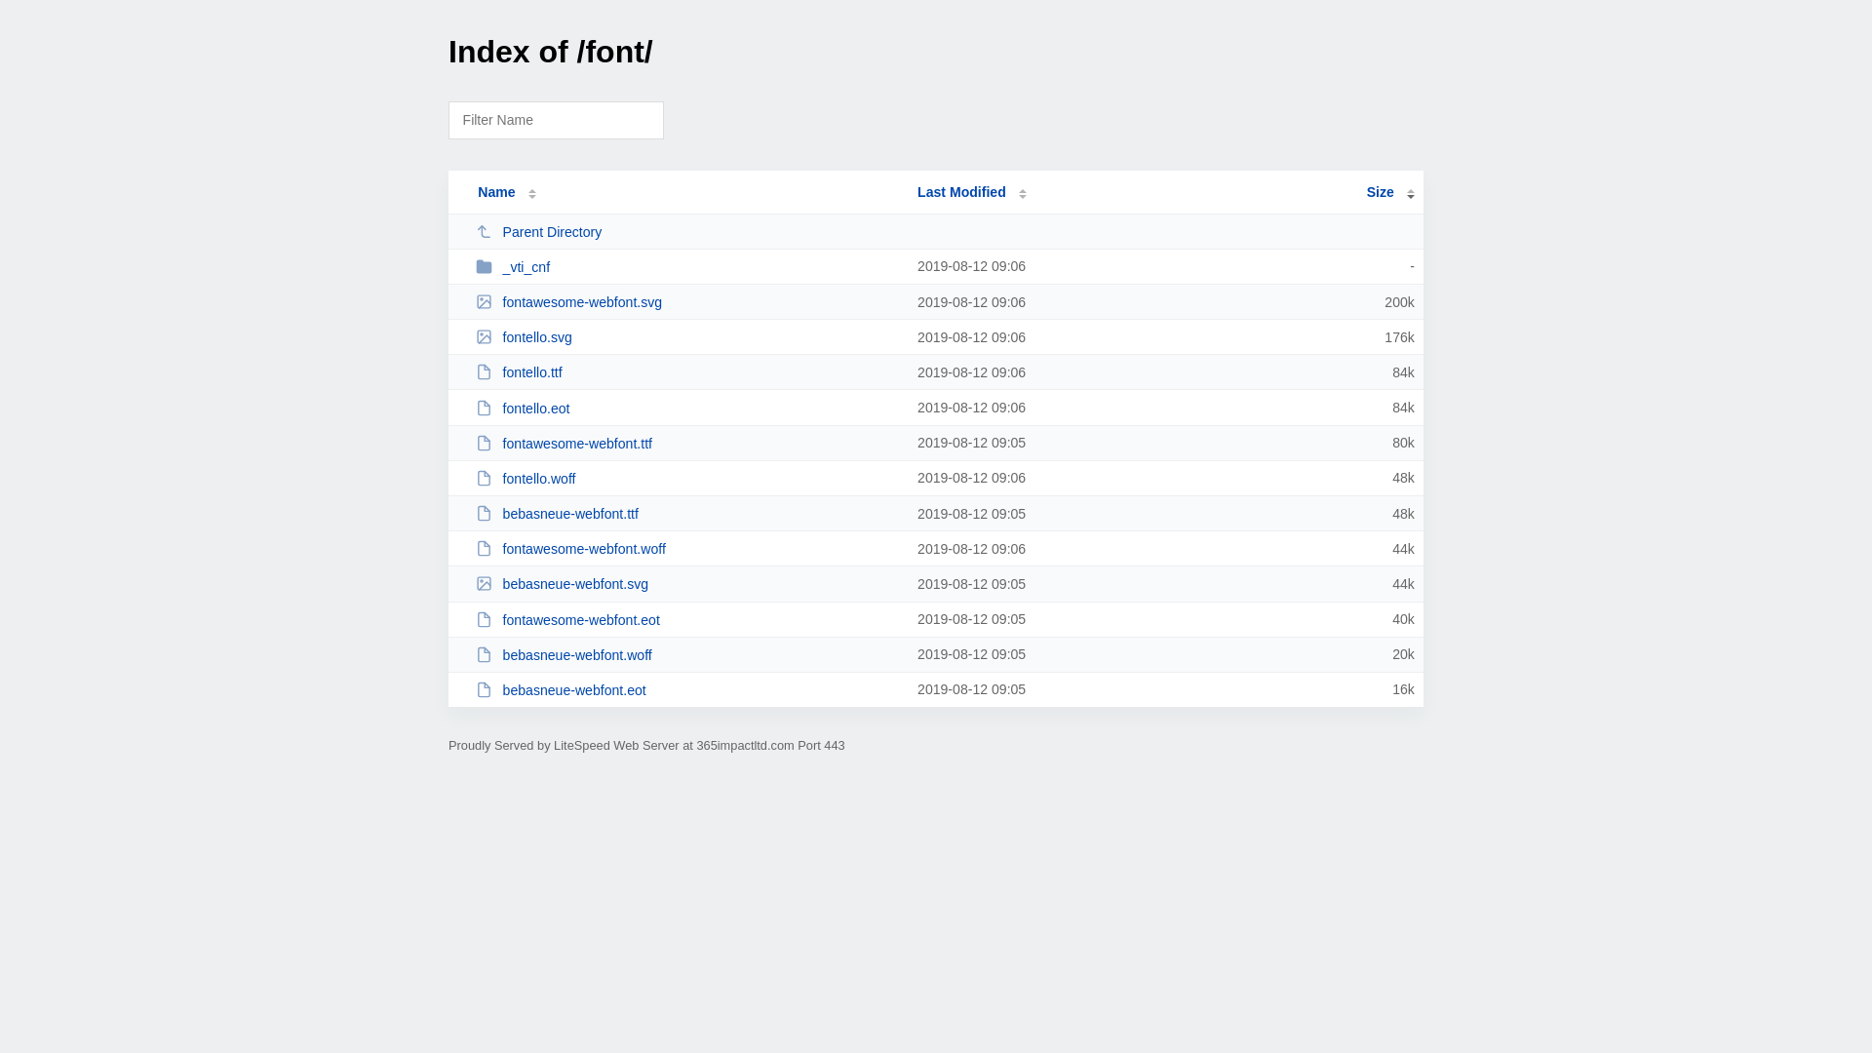  I want to click on _vti_cnf, so click(688, 267).